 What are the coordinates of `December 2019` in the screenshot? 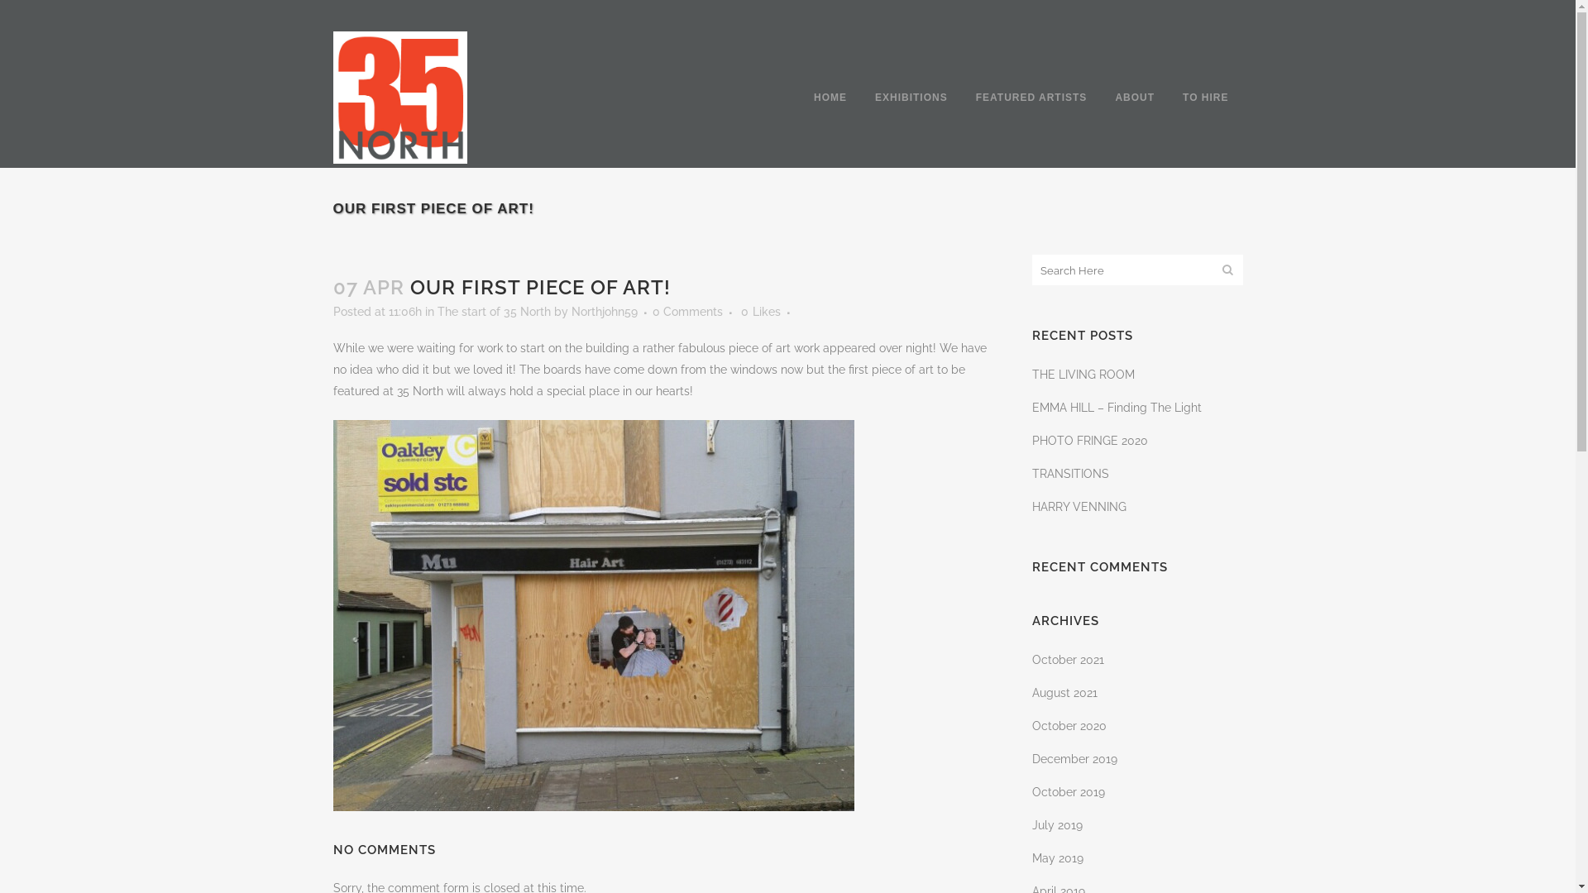 It's located at (1075, 759).